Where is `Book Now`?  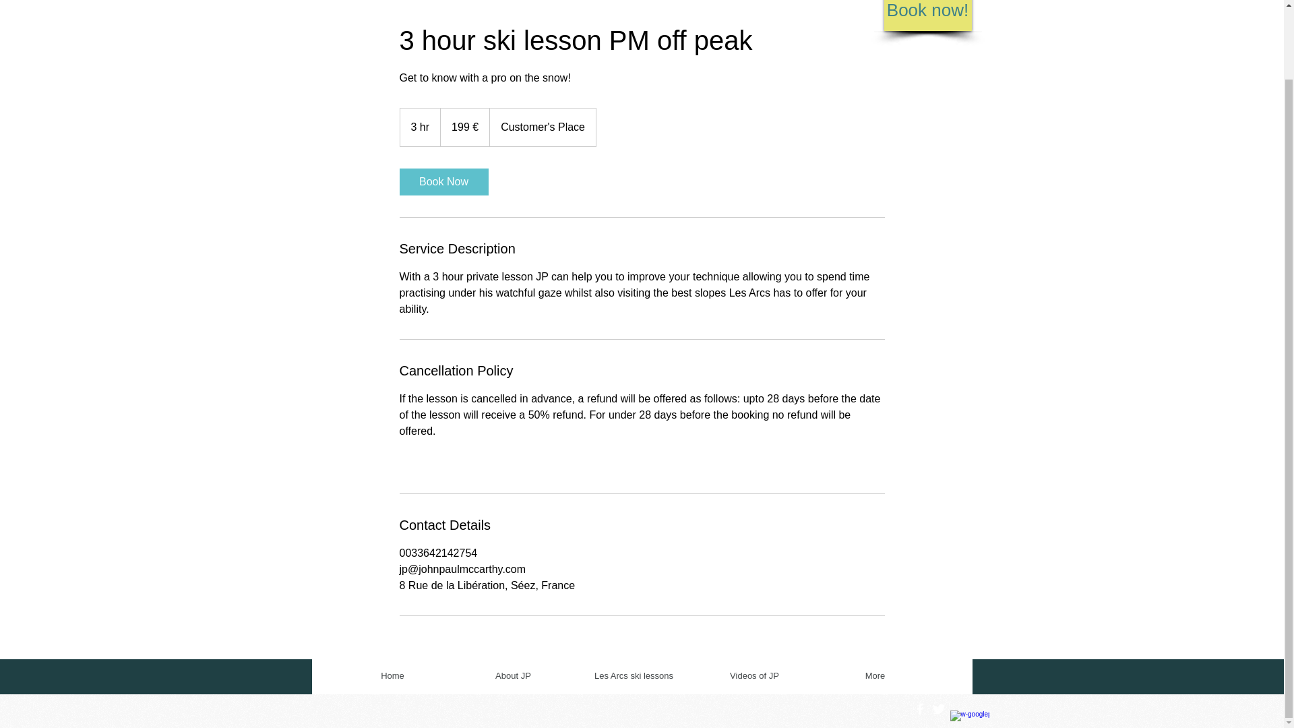
Book Now is located at coordinates (443, 182).